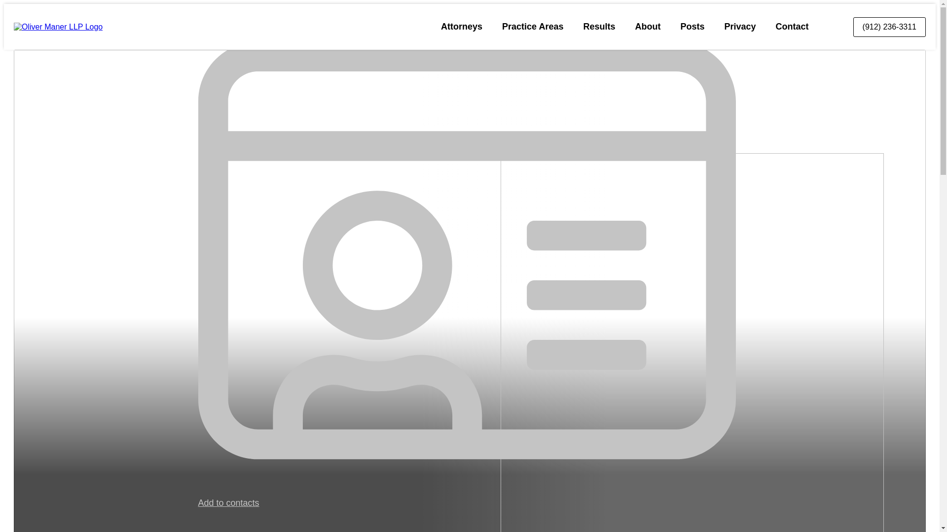 This screenshot has width=947, height=532. I want to click on Contact, so click(792, 27).